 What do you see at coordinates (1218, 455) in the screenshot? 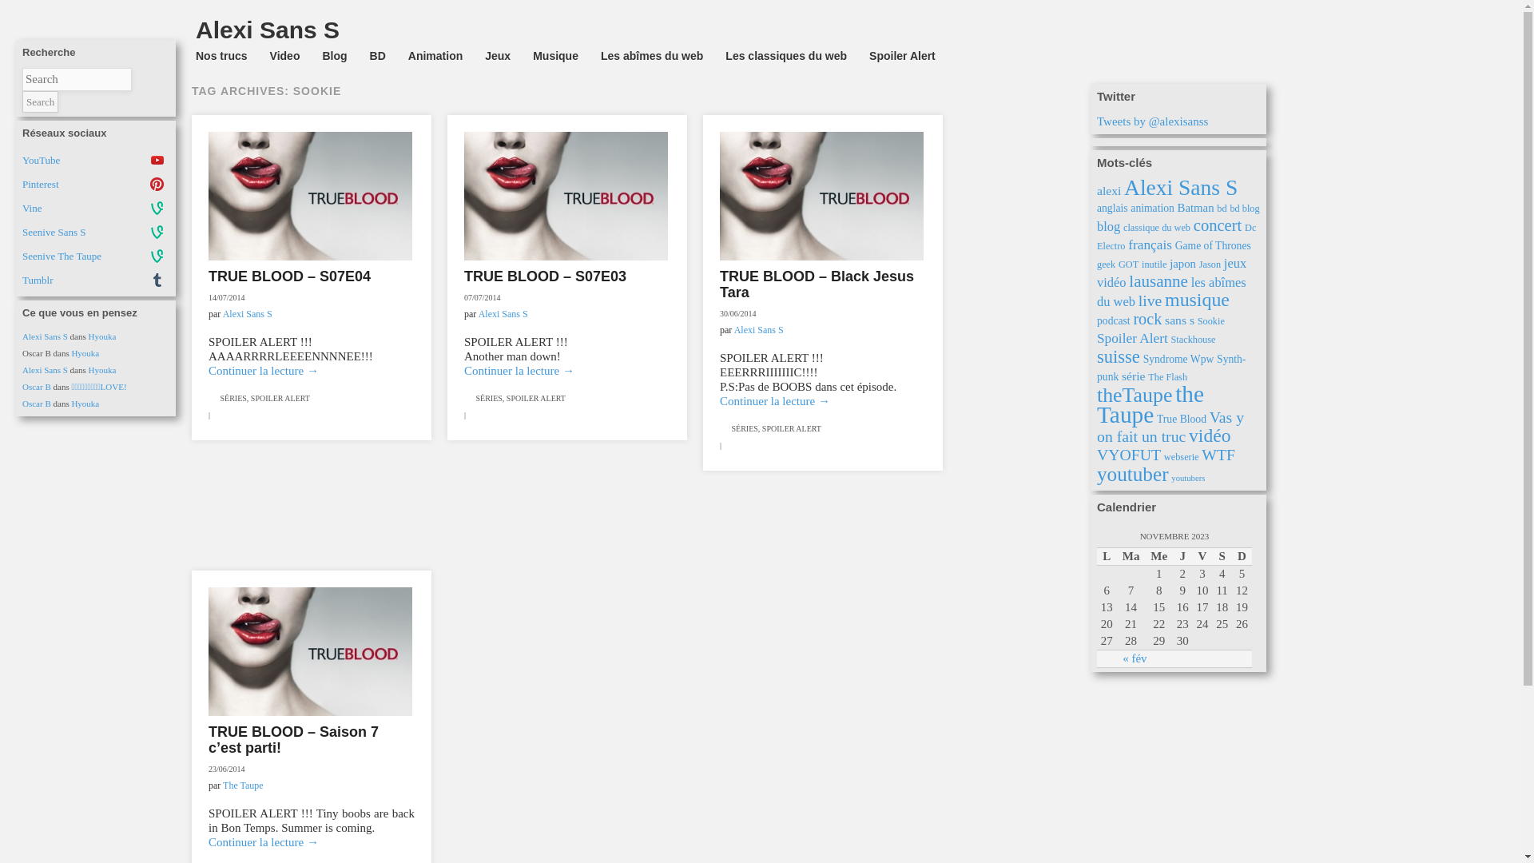
I see `WTF` at bounding box center [1218, 455].